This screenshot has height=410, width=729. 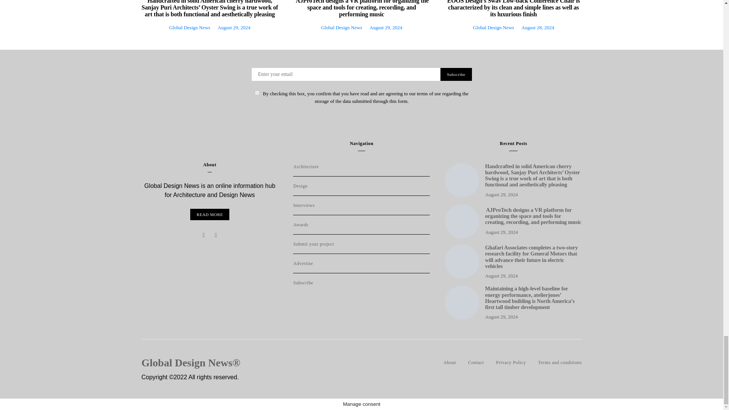 I want to click on View all posts by Global Design News, so click(x=190, y=27).